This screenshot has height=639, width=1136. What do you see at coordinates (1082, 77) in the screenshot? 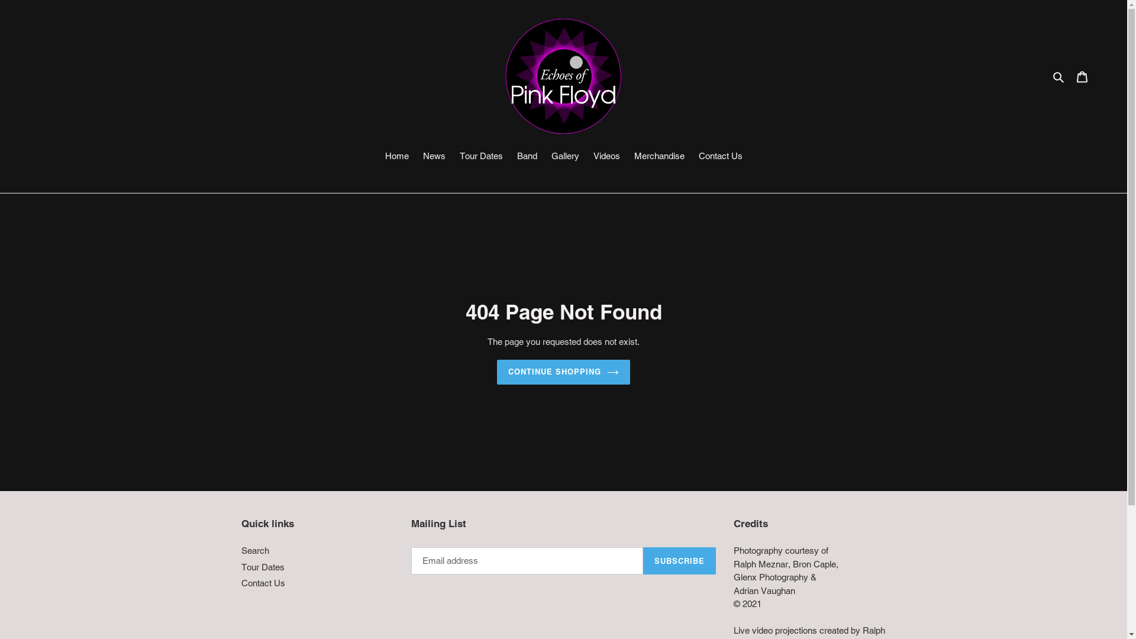
I see `Cart` at bounding box center [1082, 77].